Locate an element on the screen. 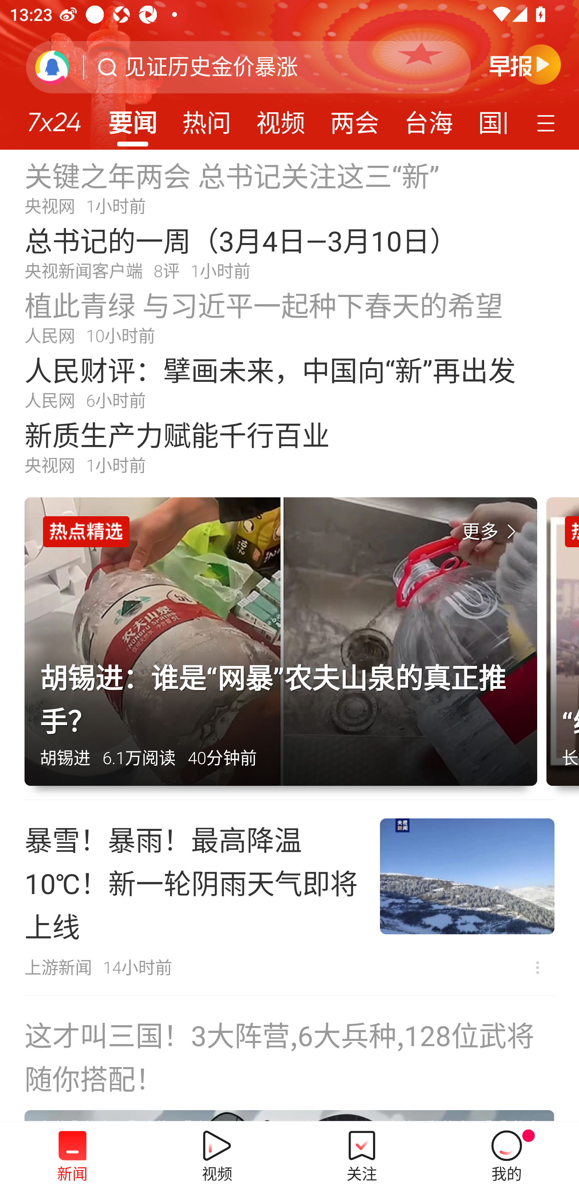 Image resolution: width=579 pixels, height=1191 pixels. 更多  胡锡进：谁是“网暴”农夫山泉的真正推手？ 胡锡进   6.1万阅读   40分钟前 is located at coordinates (285, 649).